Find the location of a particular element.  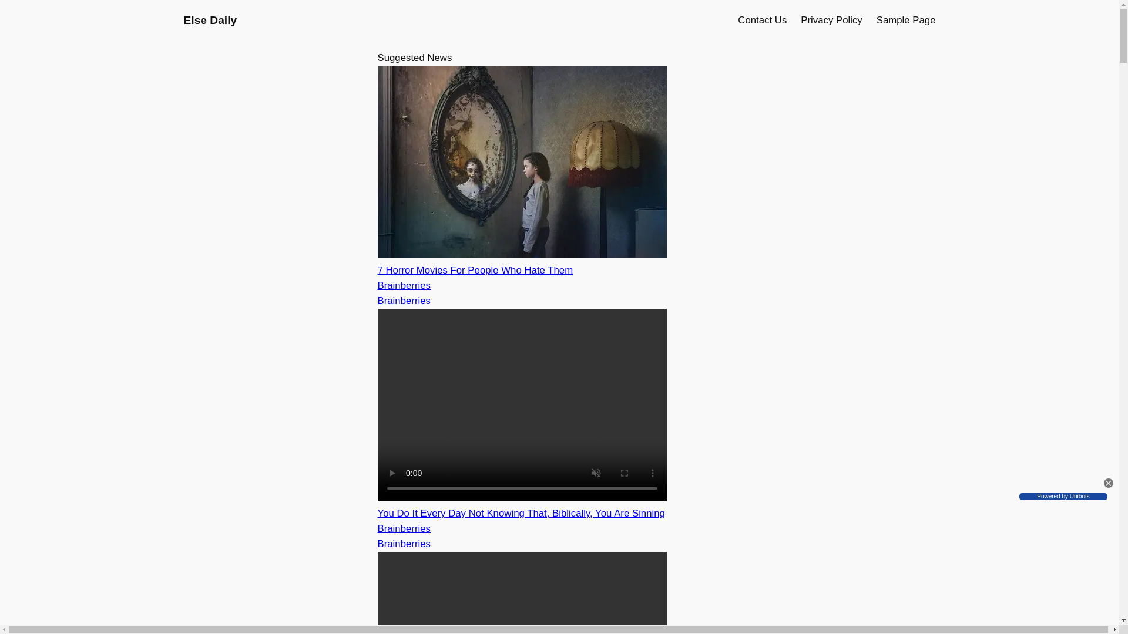

Else Daily is located at coordinates (210, 20).